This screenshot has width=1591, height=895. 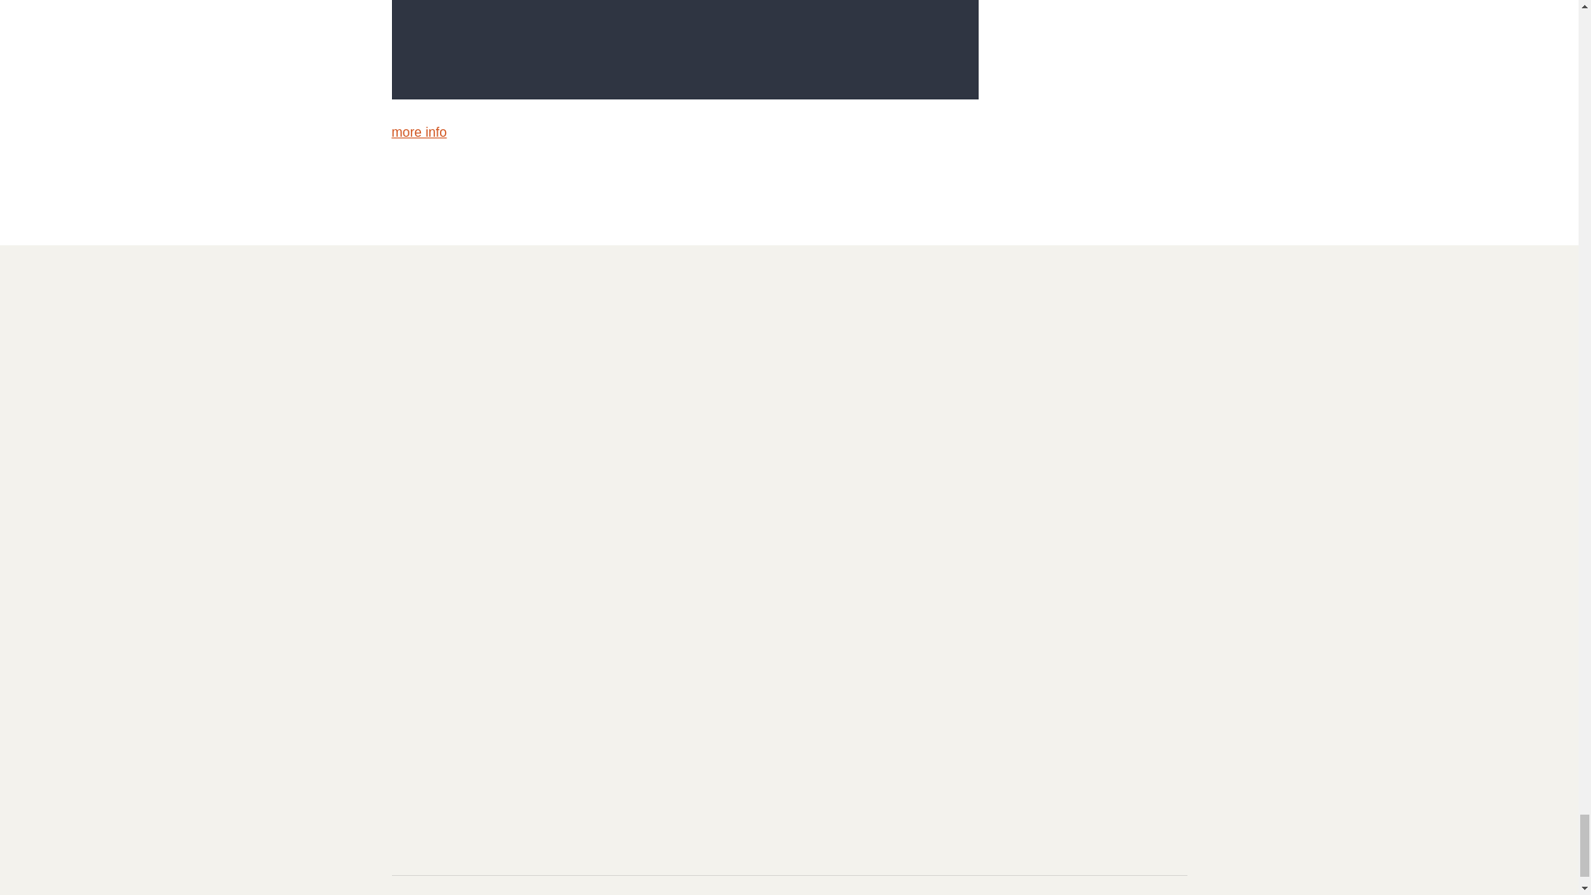 What do you see at coordinates (419, 133) in the screenshot?
I see `more info` at bounding box center [419, 133].